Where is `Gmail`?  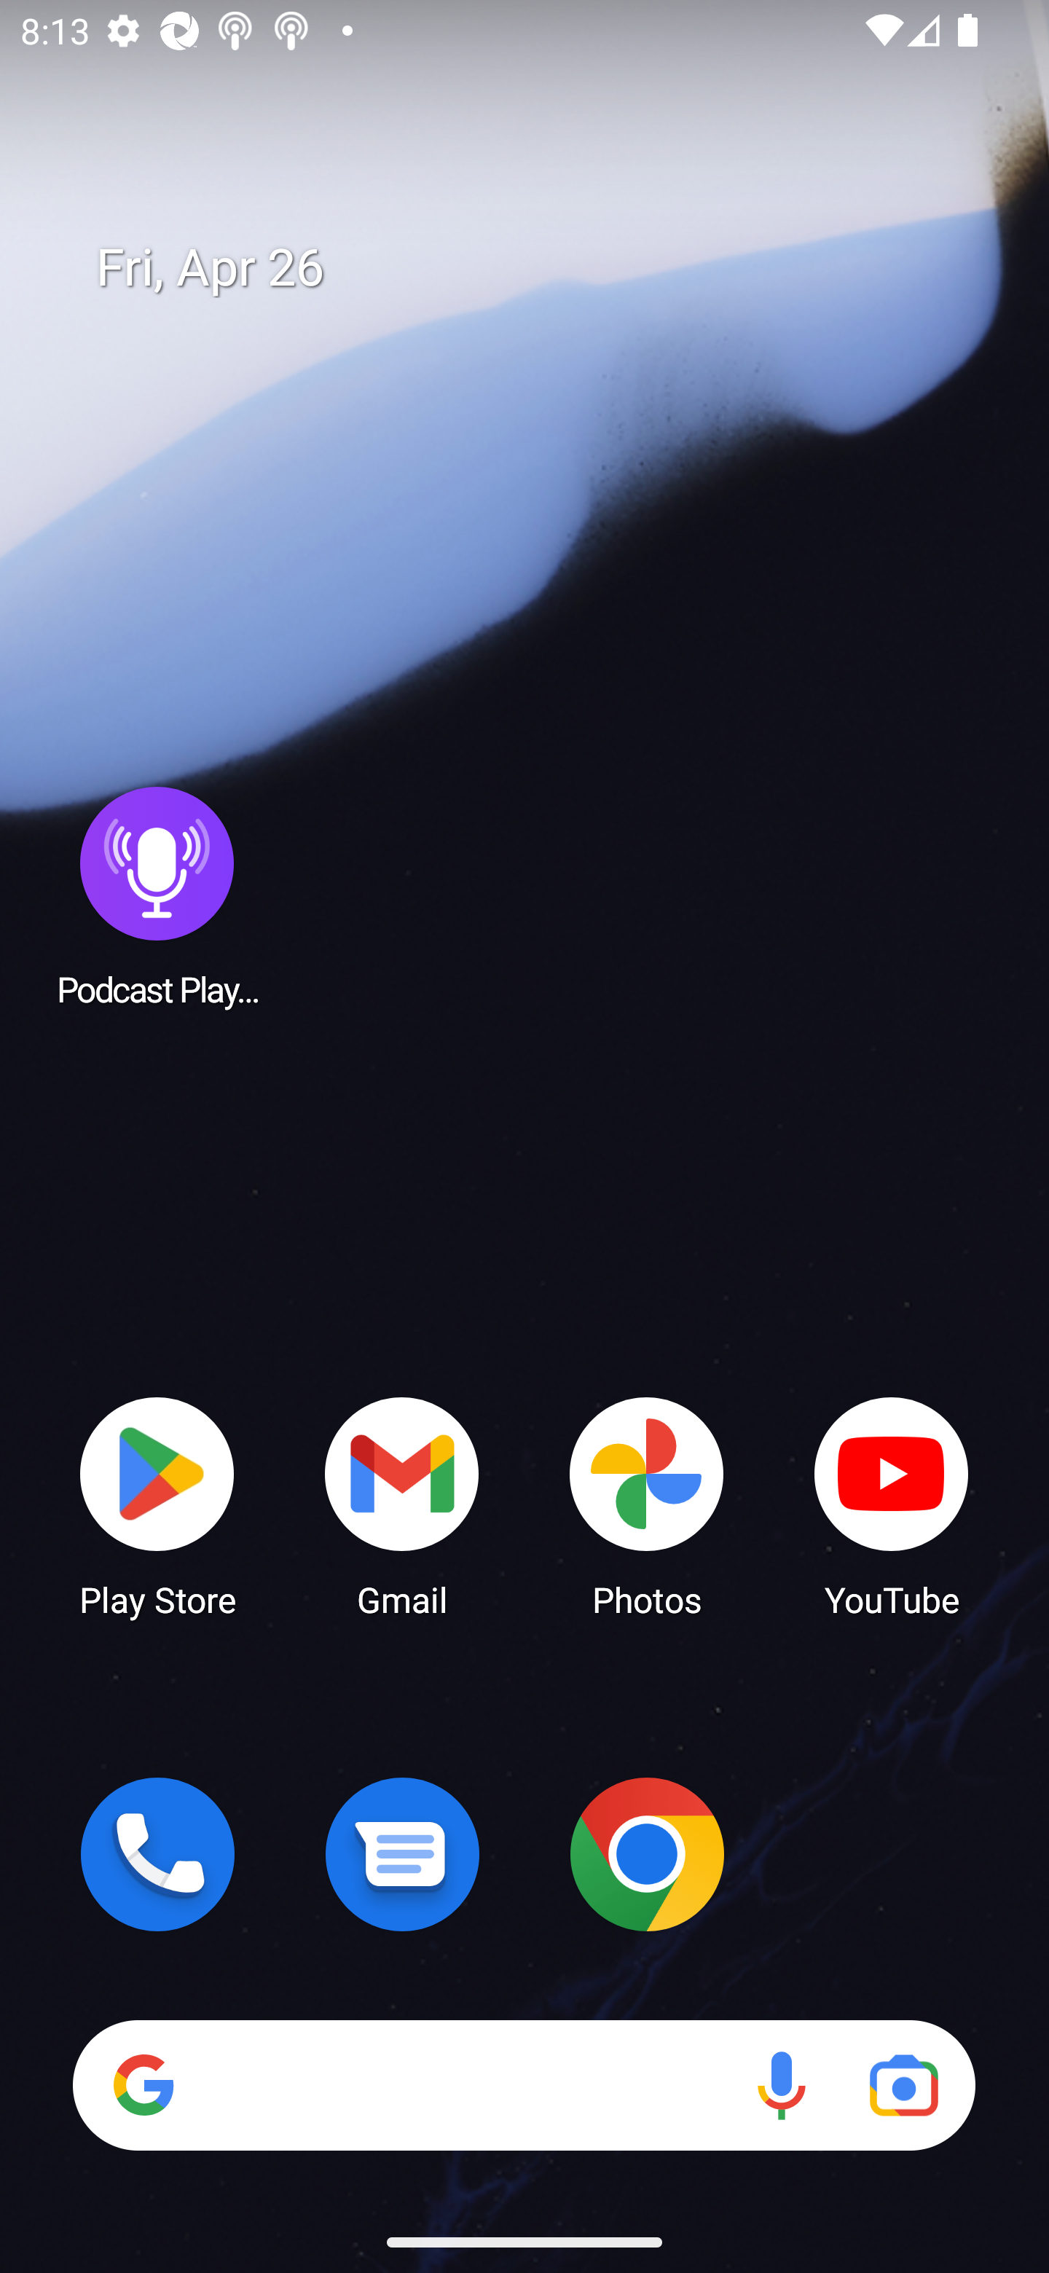
Gmail is located at coordinates (402, 1505).